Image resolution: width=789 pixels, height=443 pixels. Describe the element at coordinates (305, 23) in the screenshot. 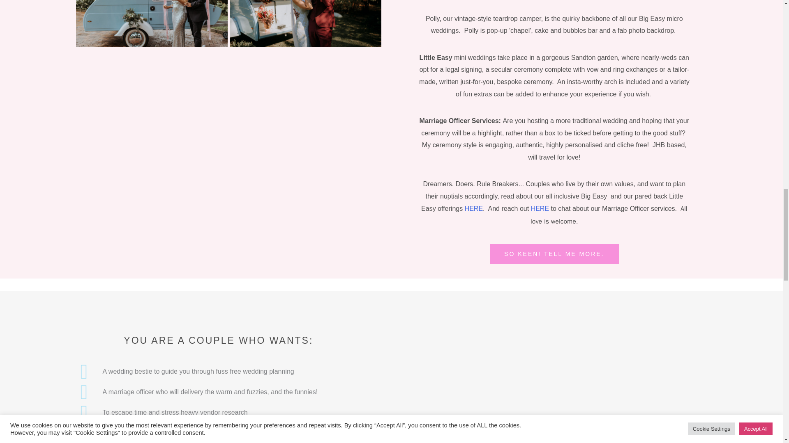

I see `Modern Weddings` at that location.